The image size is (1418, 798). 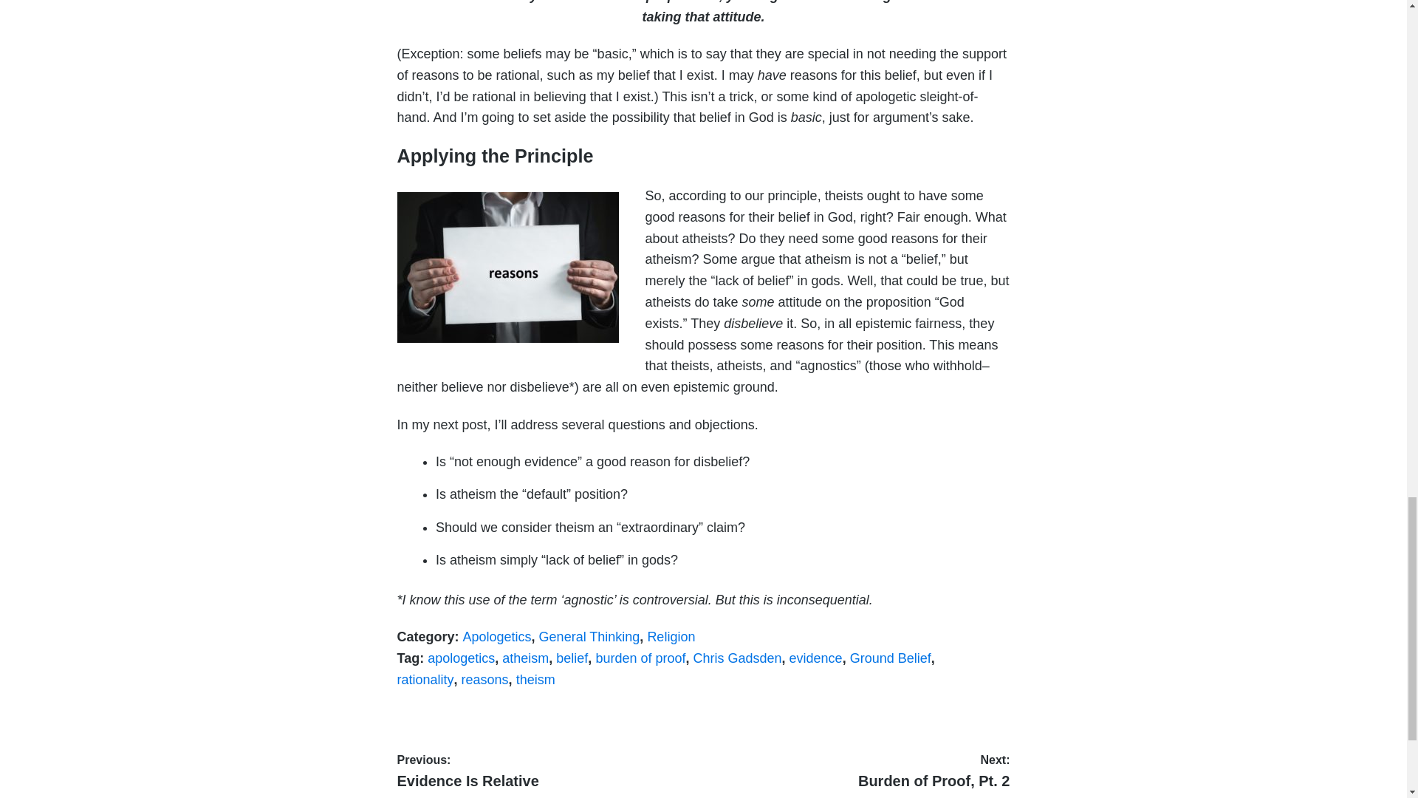 I want to click on General Thinking, so click(x=589, y=637).